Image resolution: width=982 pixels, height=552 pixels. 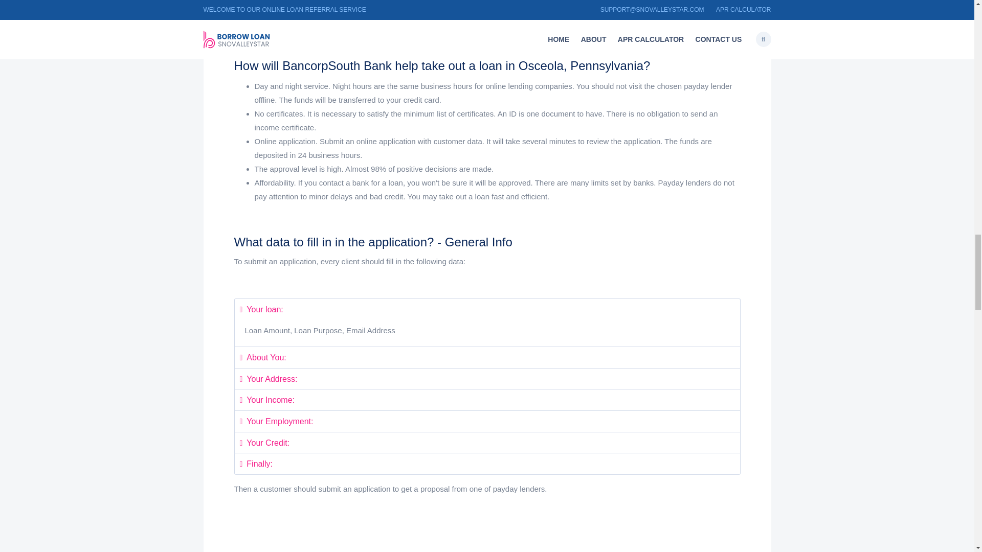 I want to click on Your Income:, so click(x=267, y=400).